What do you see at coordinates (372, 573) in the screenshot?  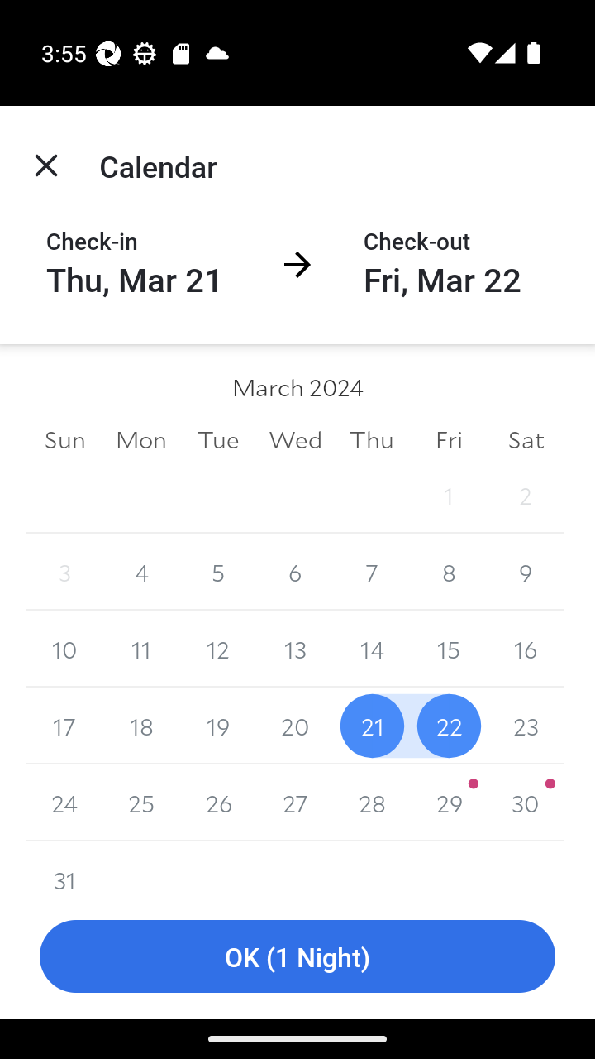 I see `7 7 March 2024` at bounding box center [372, 573].